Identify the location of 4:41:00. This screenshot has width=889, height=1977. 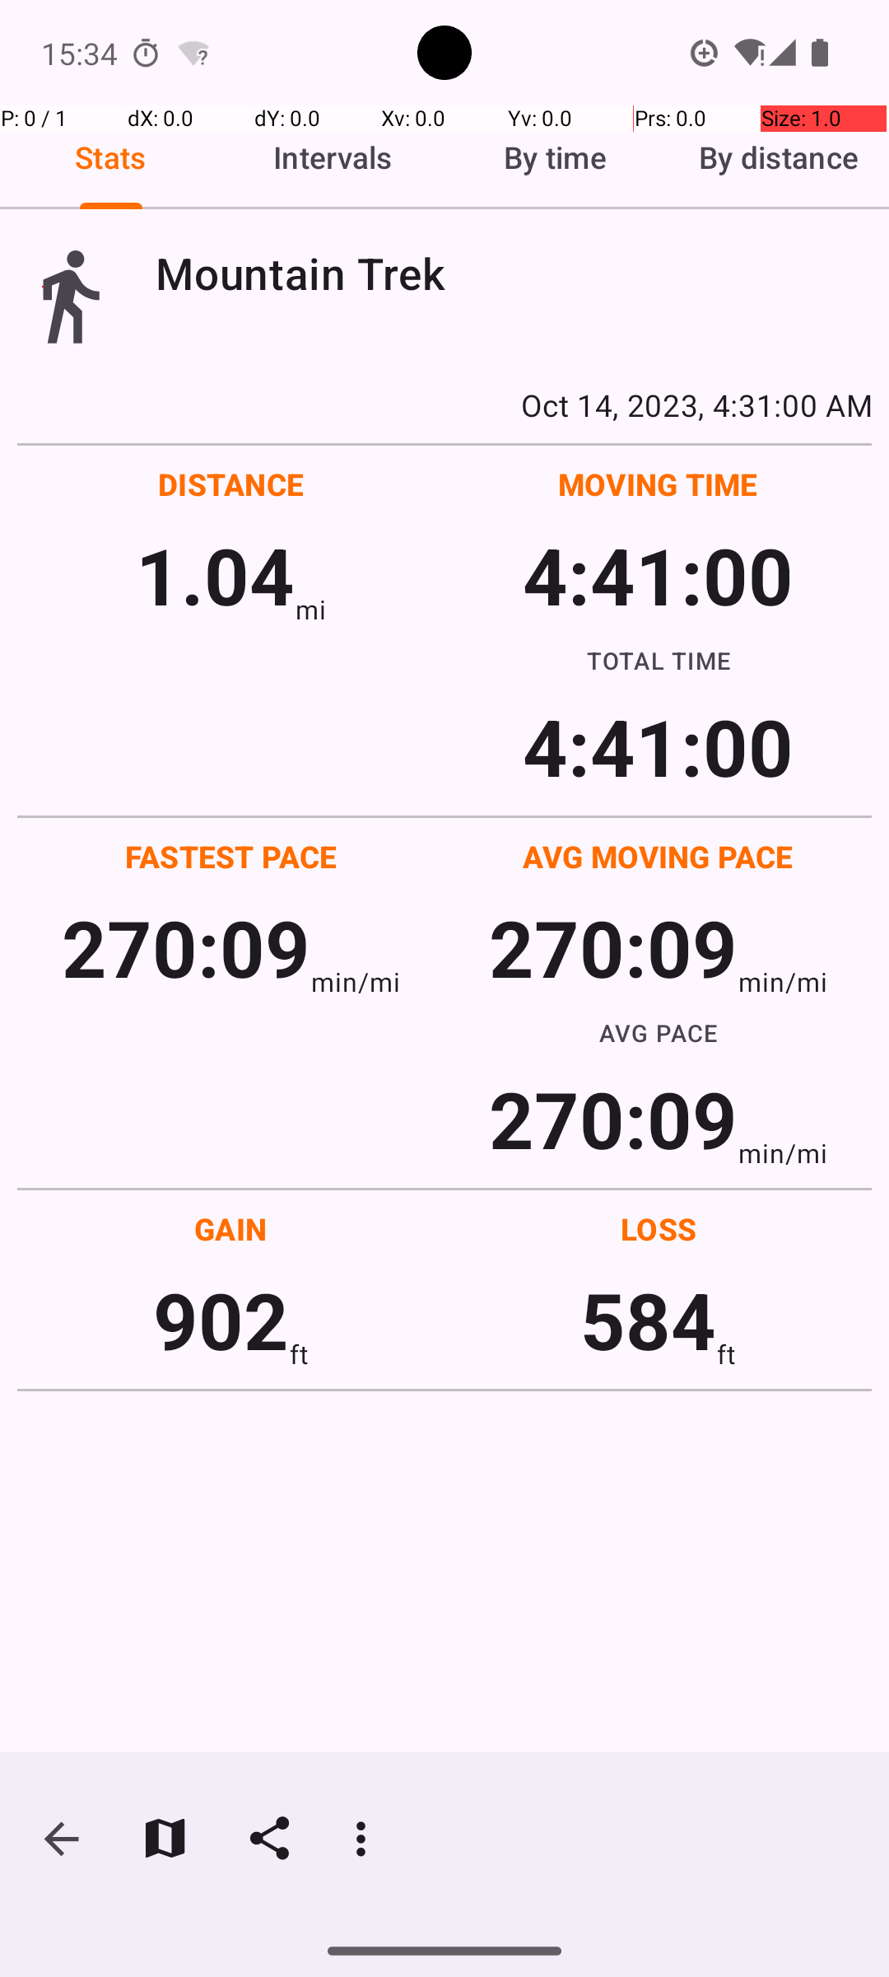
(658, 575).